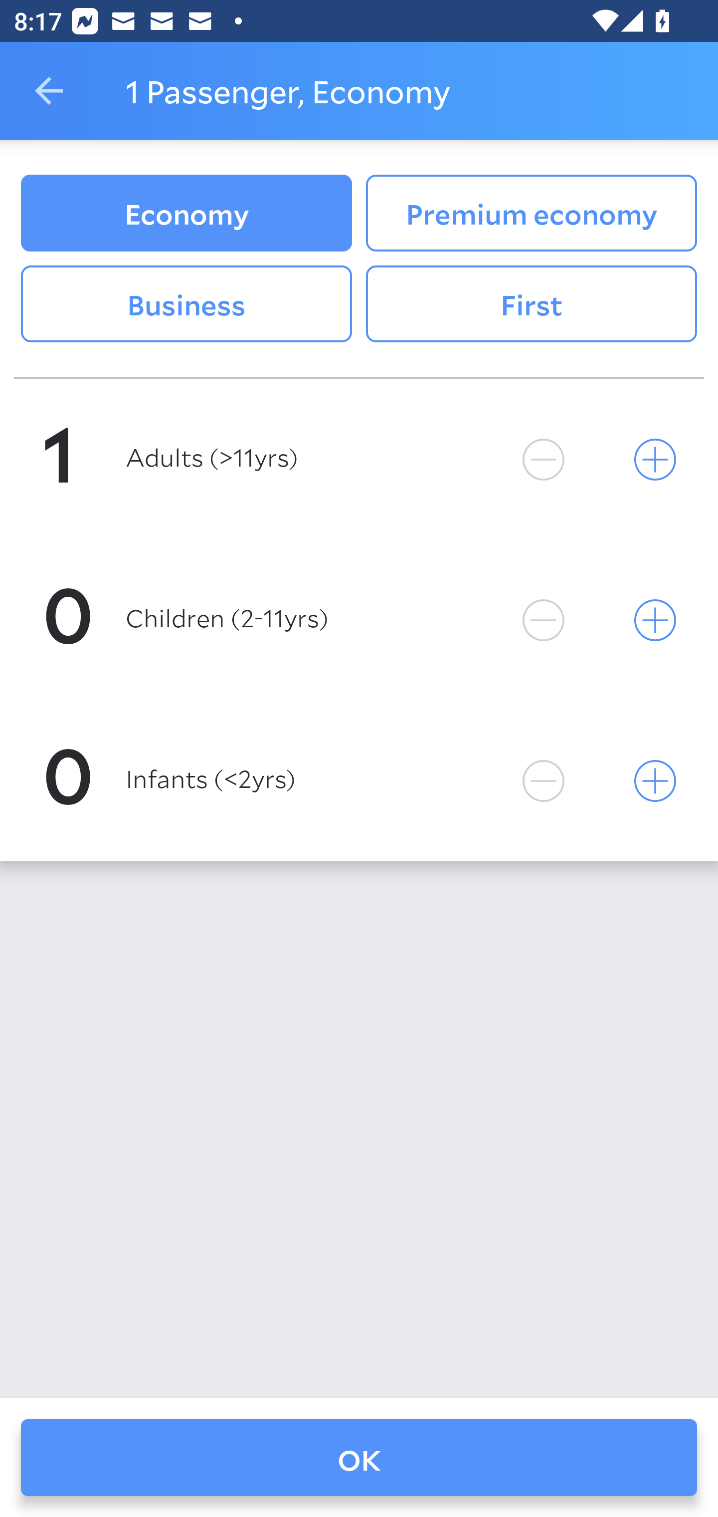  What do you see at coordinates (186, 213) in the screenshot?
I see `Economy` at bounding box center [186, 213].